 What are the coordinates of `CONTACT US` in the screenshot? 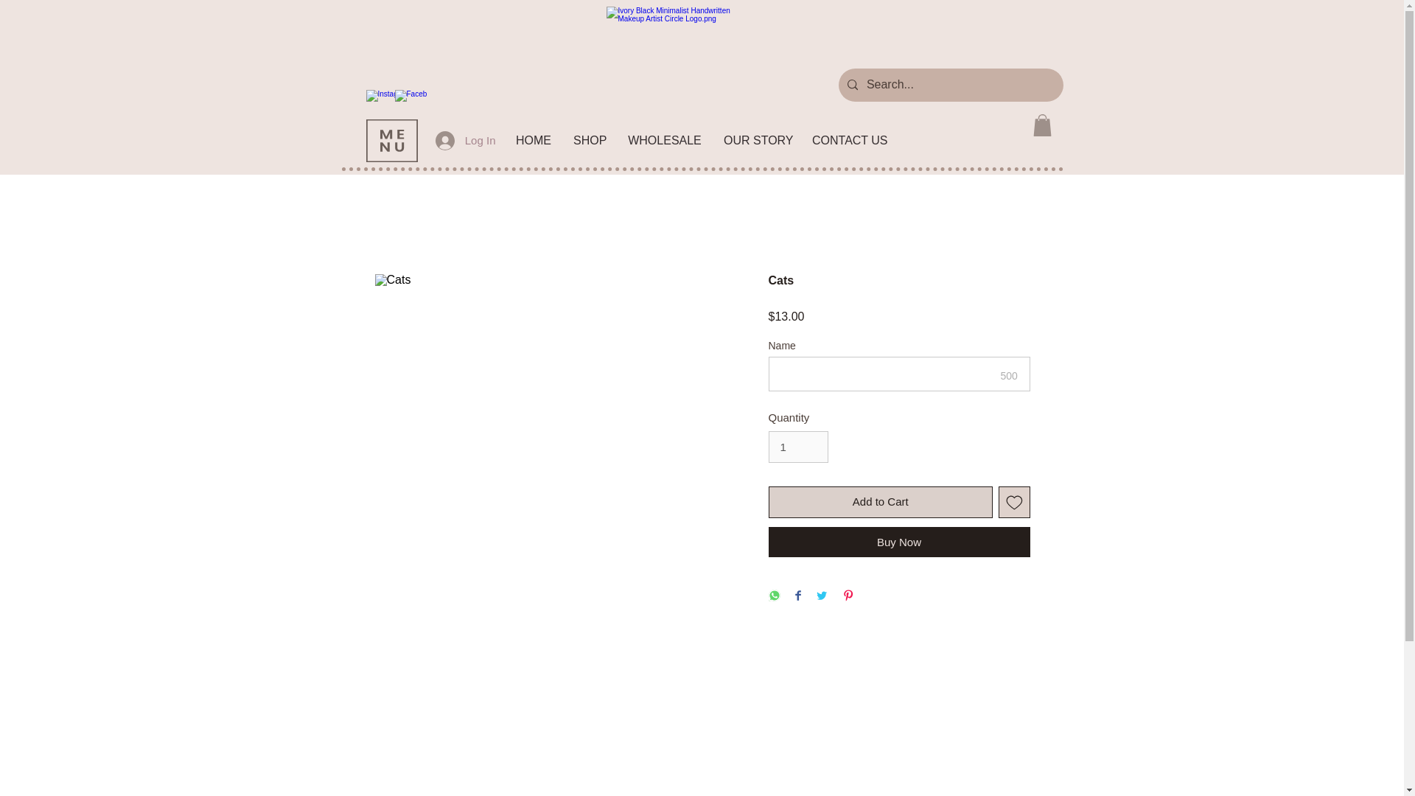 It's located at (849, 141).